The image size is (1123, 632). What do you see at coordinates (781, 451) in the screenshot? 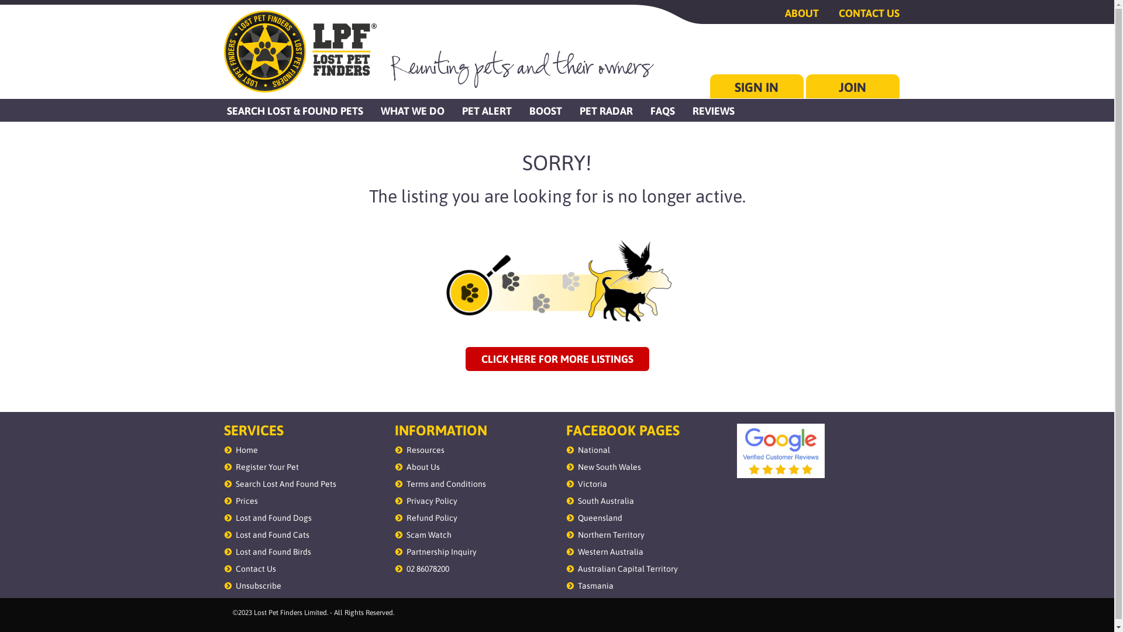
I see `Google 5 Stars` at bounding box center [781, 451].